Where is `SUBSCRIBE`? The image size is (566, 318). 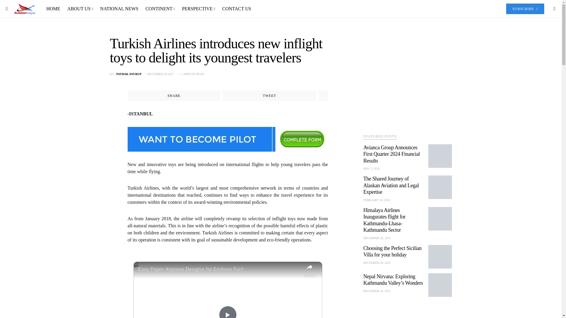 SUBSCRIBE is located at coordinates (525, 9).